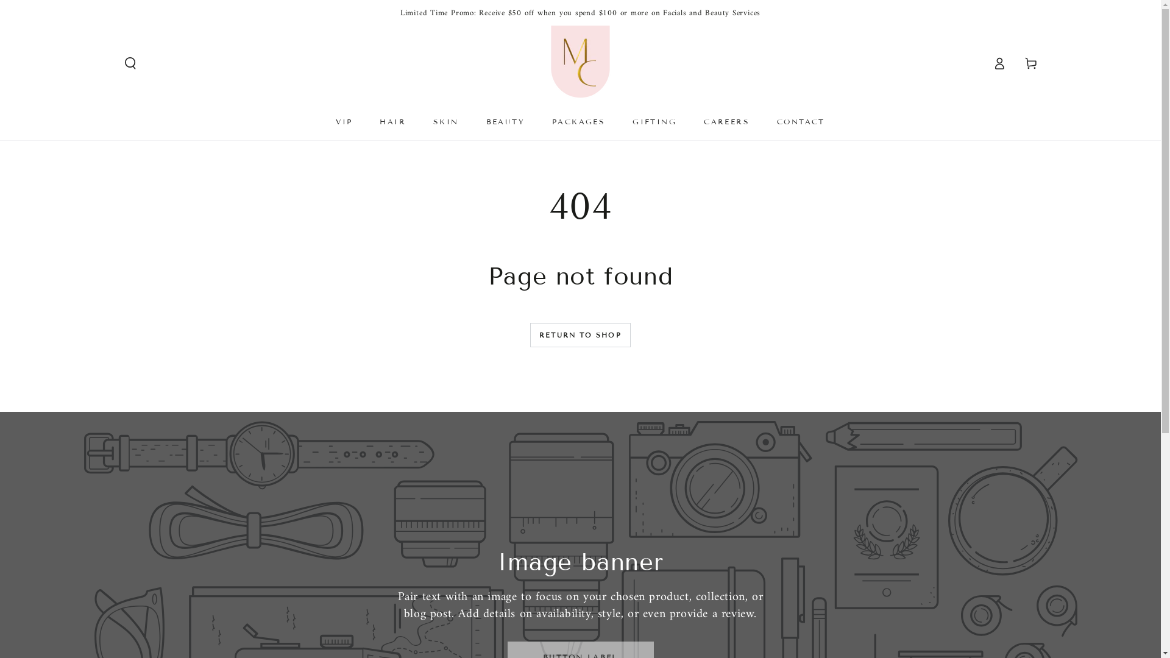 Image resolution: width=1170 pixels, height=658 pixels. Describe the element at coordinates (801, 121) in the screenshot. I see `CONTACT` at that location.